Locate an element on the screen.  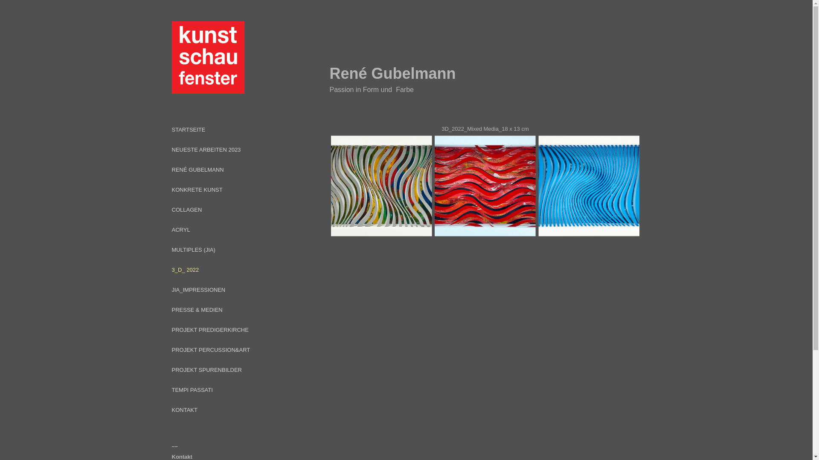
PRESSE & MEDIEN is located at coordinates (197, 310).